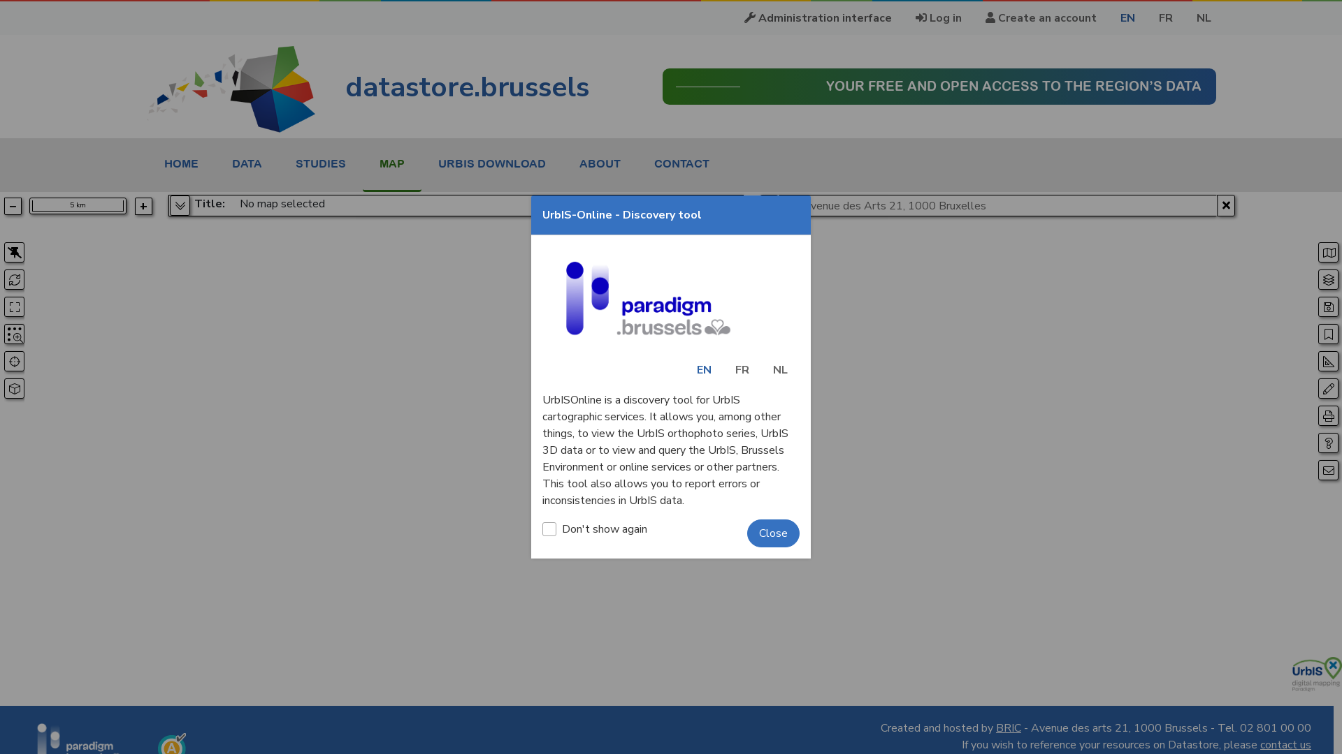 The width and height of the screenshot is (1342, 754). Describe the element at coordinates (600, 163) in the screenshot. I see `ABOUT` at that location.